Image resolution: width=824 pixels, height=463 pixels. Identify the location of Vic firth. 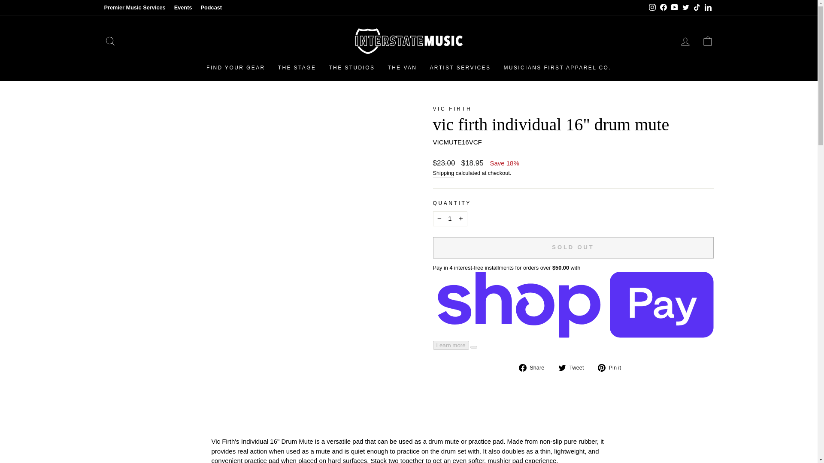
(452, 109).